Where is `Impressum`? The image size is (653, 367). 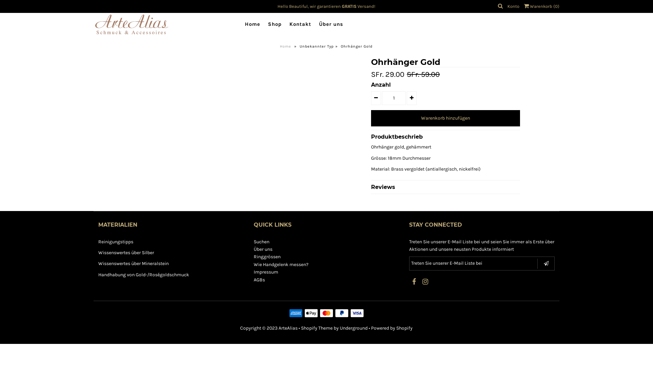 Impressum is located at coordinates (266, 272).